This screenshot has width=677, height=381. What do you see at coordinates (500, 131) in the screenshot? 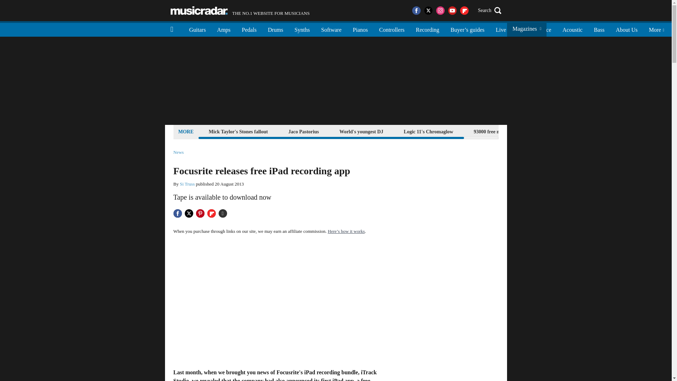
I see `Logic 11's Chromaglow` at bounding box center [500, 131].